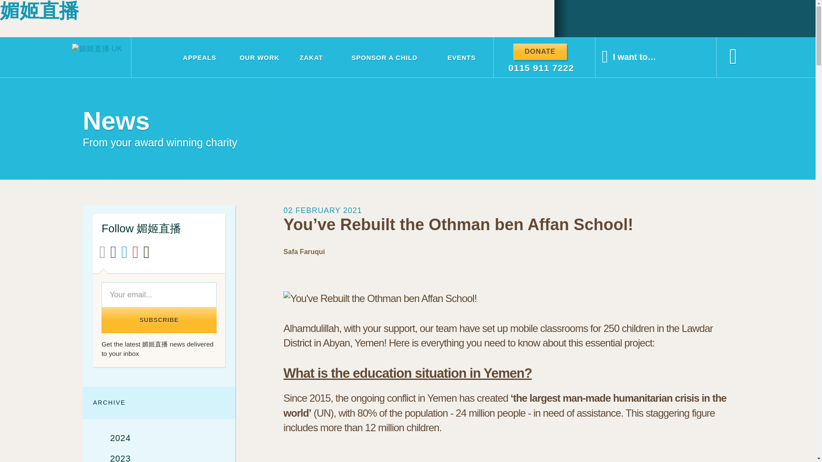 Image resolution: width=822 pixels, height=462 pixels. What do you see at coordinates (199, 57) in the screenshot?
I see `APPEALS` at bounding box center [199, 57].